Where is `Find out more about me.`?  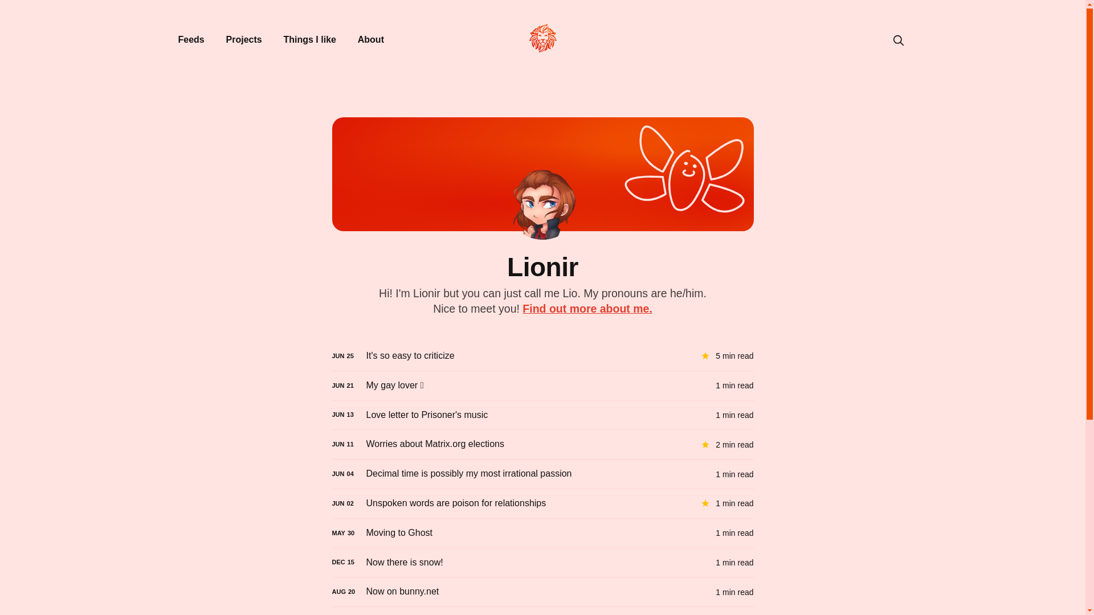 Find out more about me. is located at coordinates (587, 309).